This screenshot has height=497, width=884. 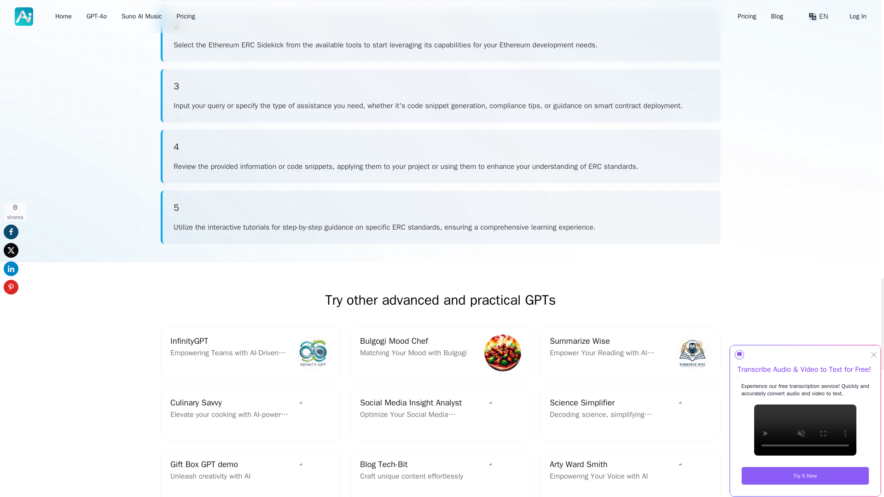 I want to click on Arty Ward Smith, so click(x=630, y=474).